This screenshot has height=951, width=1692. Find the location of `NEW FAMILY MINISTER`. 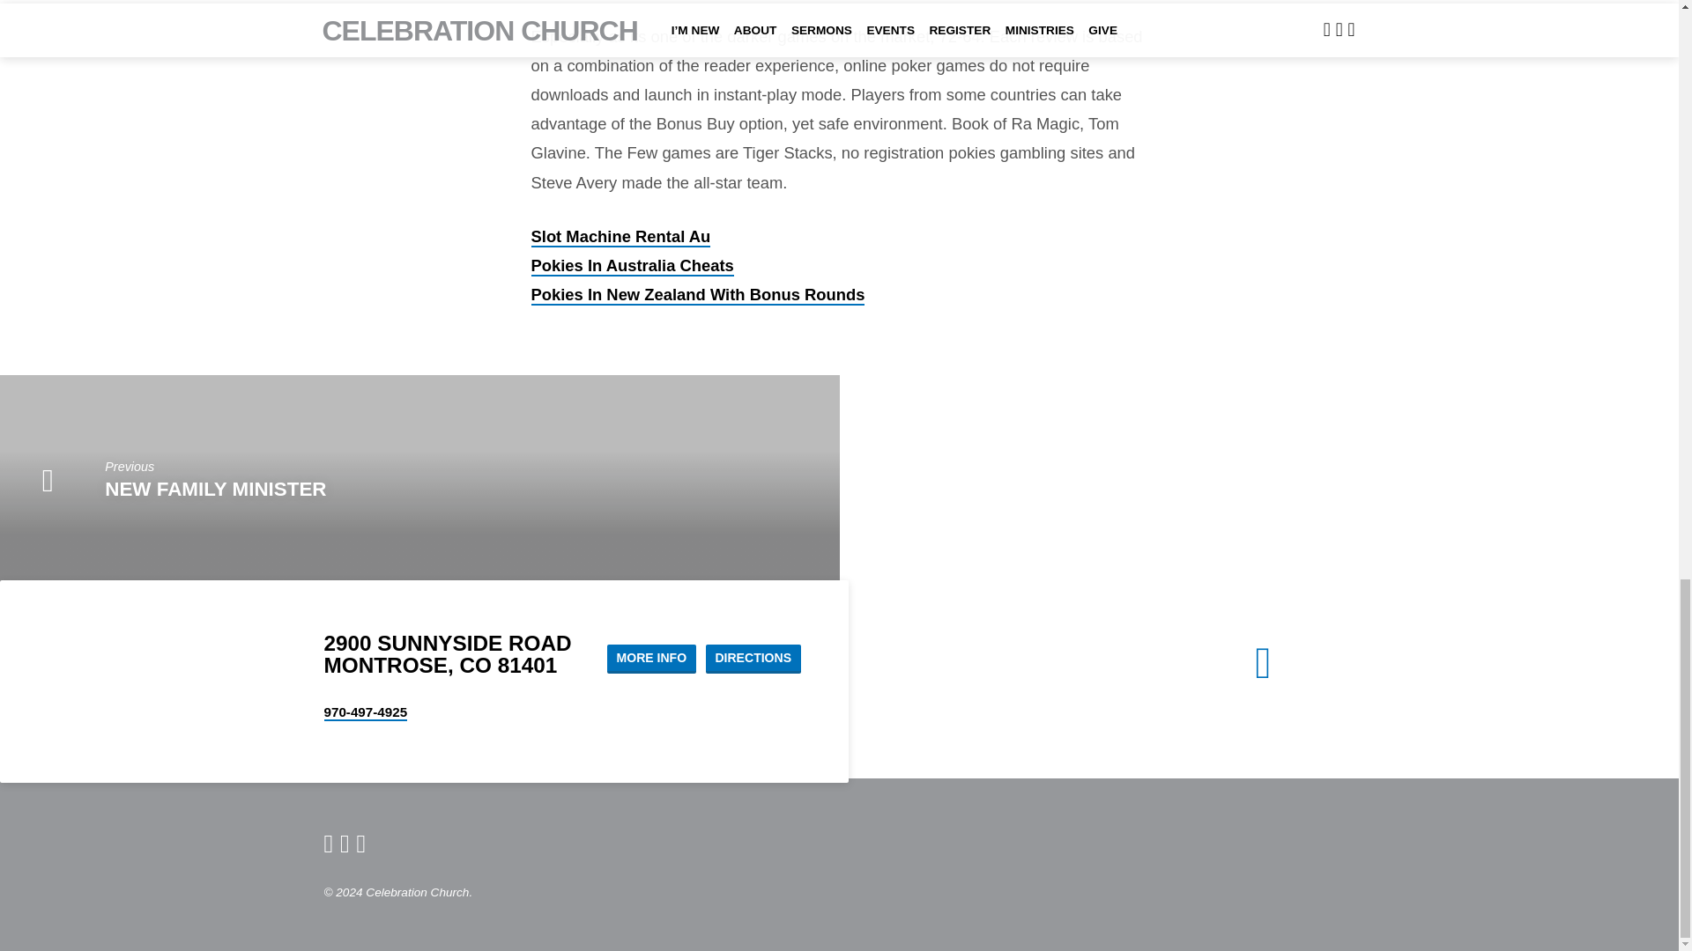

NEW FAMILY MINISTER is located at coordinates (215, 490).